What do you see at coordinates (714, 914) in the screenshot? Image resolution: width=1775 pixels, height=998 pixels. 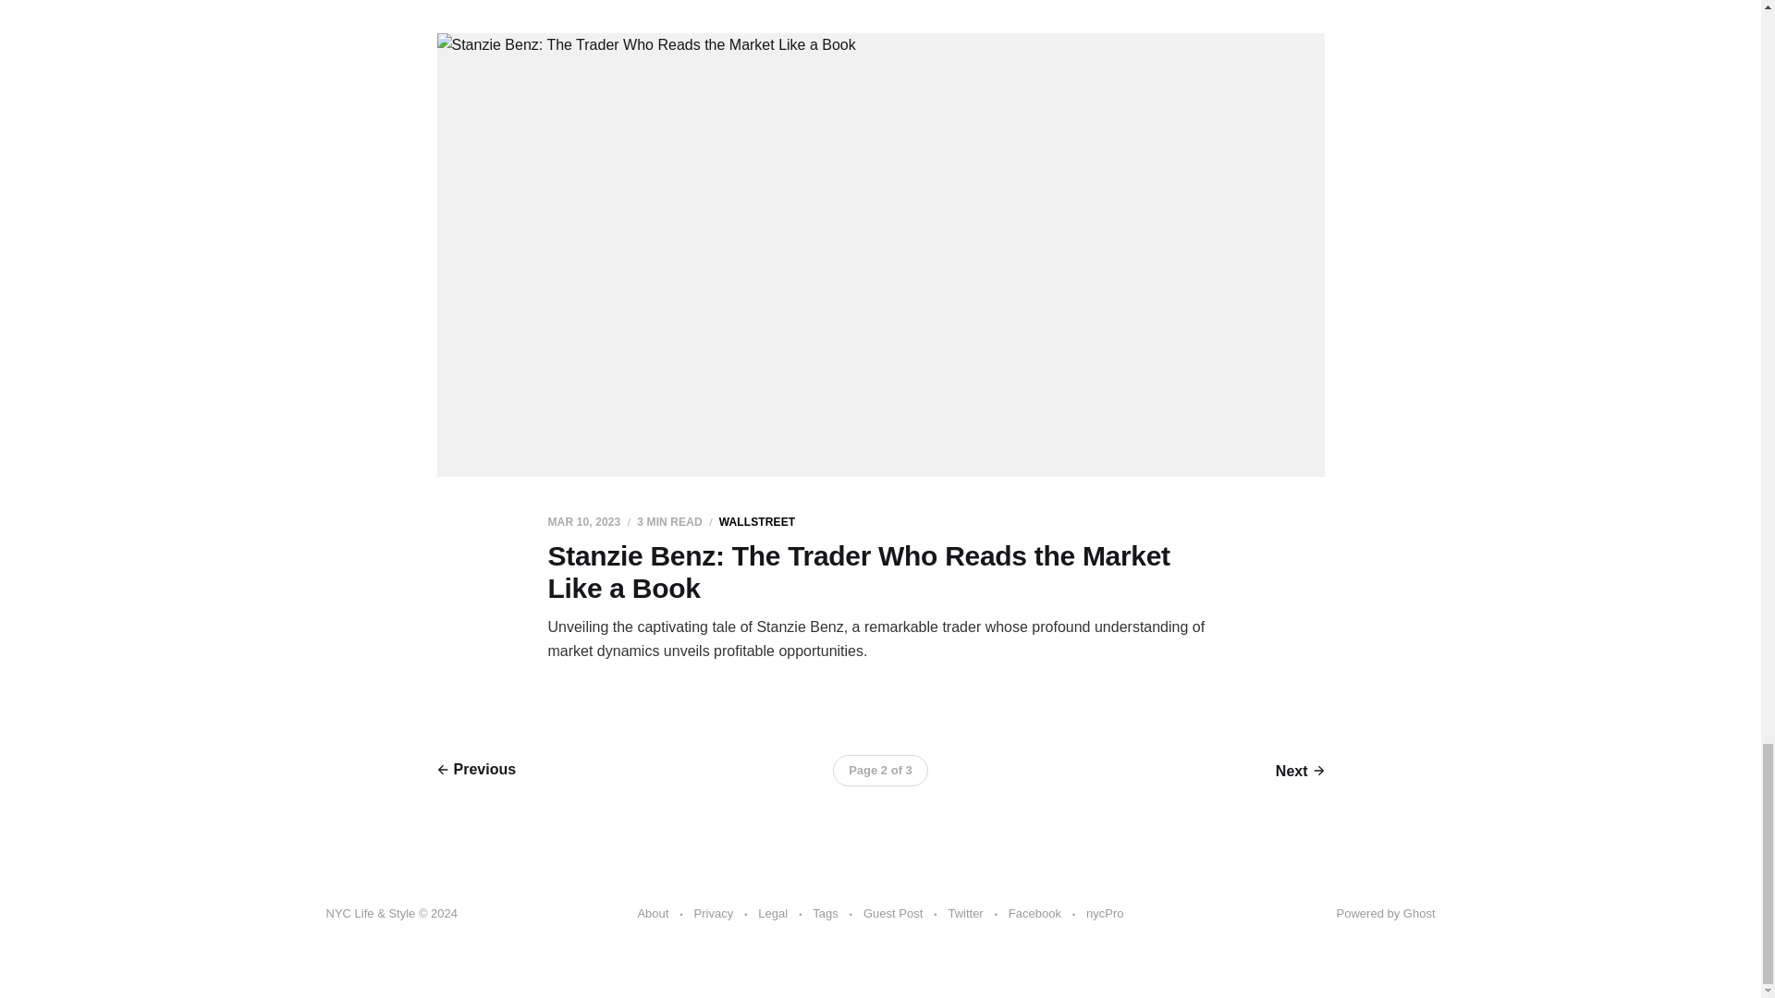 I see `Privacy` at bounding box center [714, 914].